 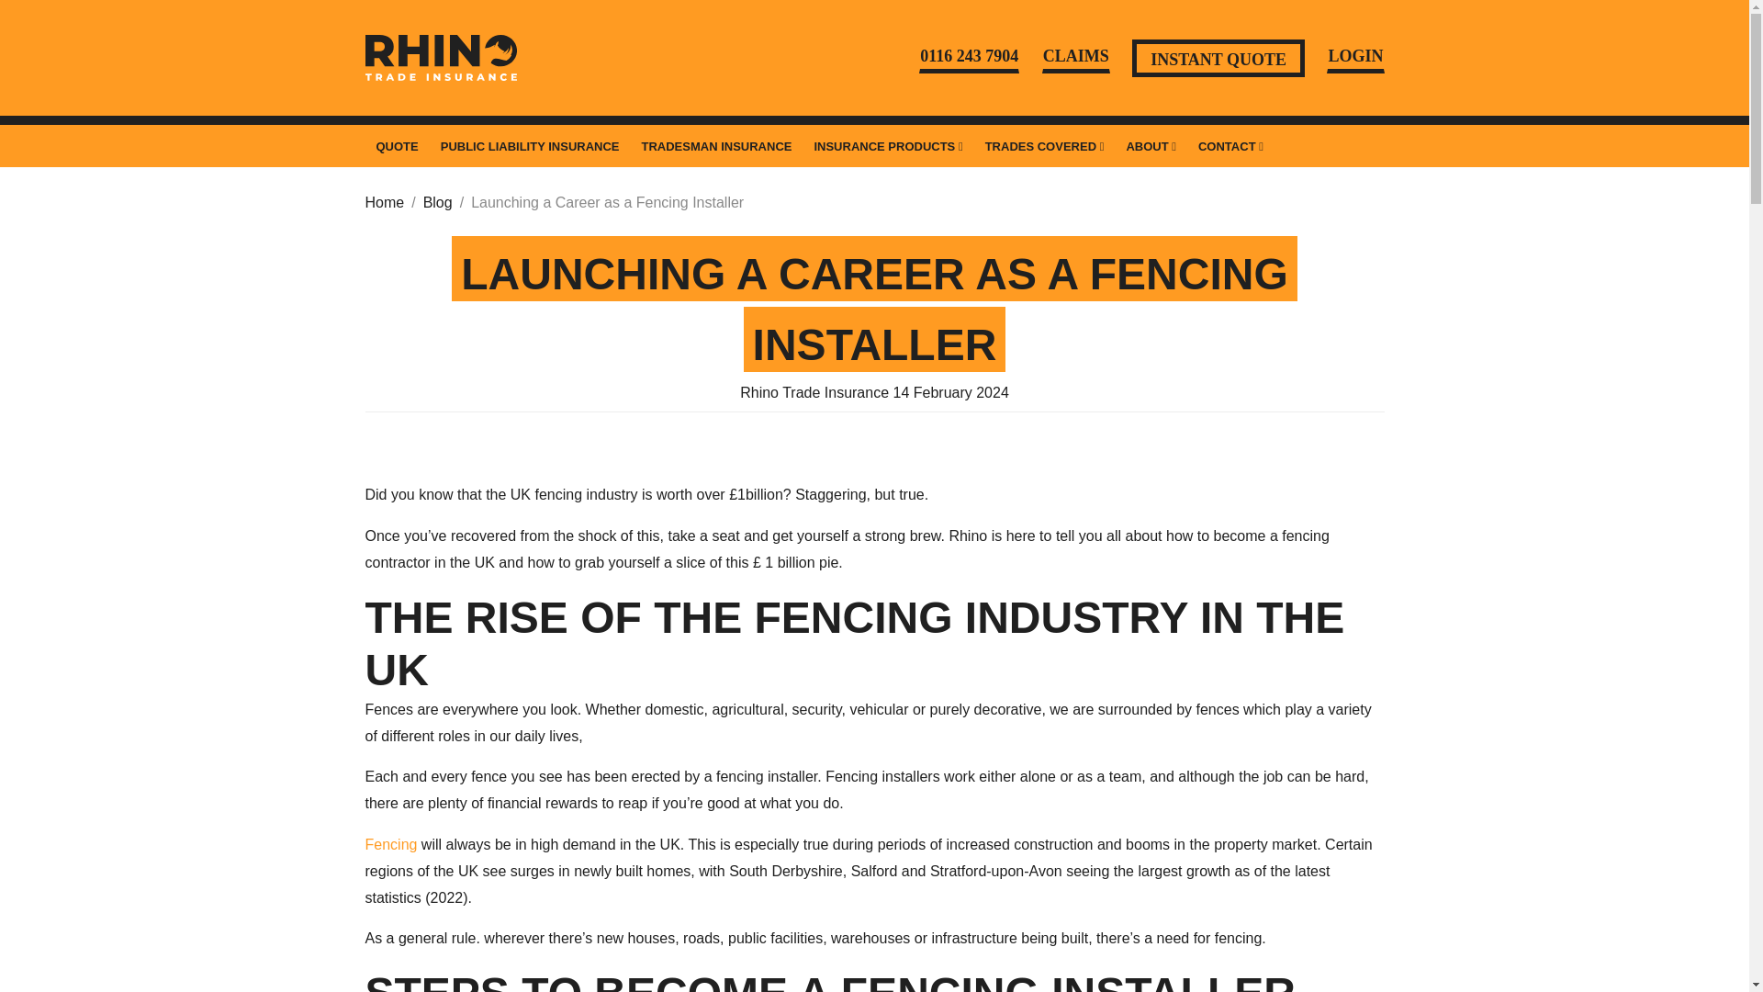 I want to click on INSTANT QUOTE, so click(x=1218, y=57).